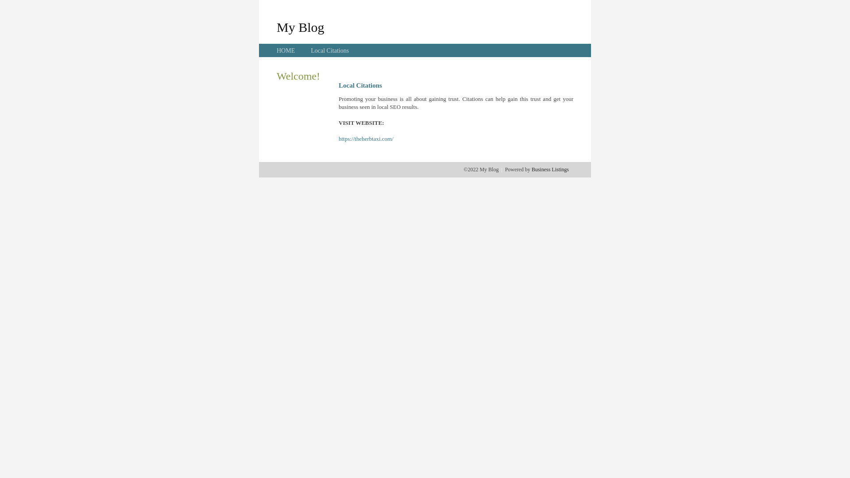 The image size is (850, 478). Describe the element at coordinates (330, 50) in the screenshot. I see `Local Citations` at that location.